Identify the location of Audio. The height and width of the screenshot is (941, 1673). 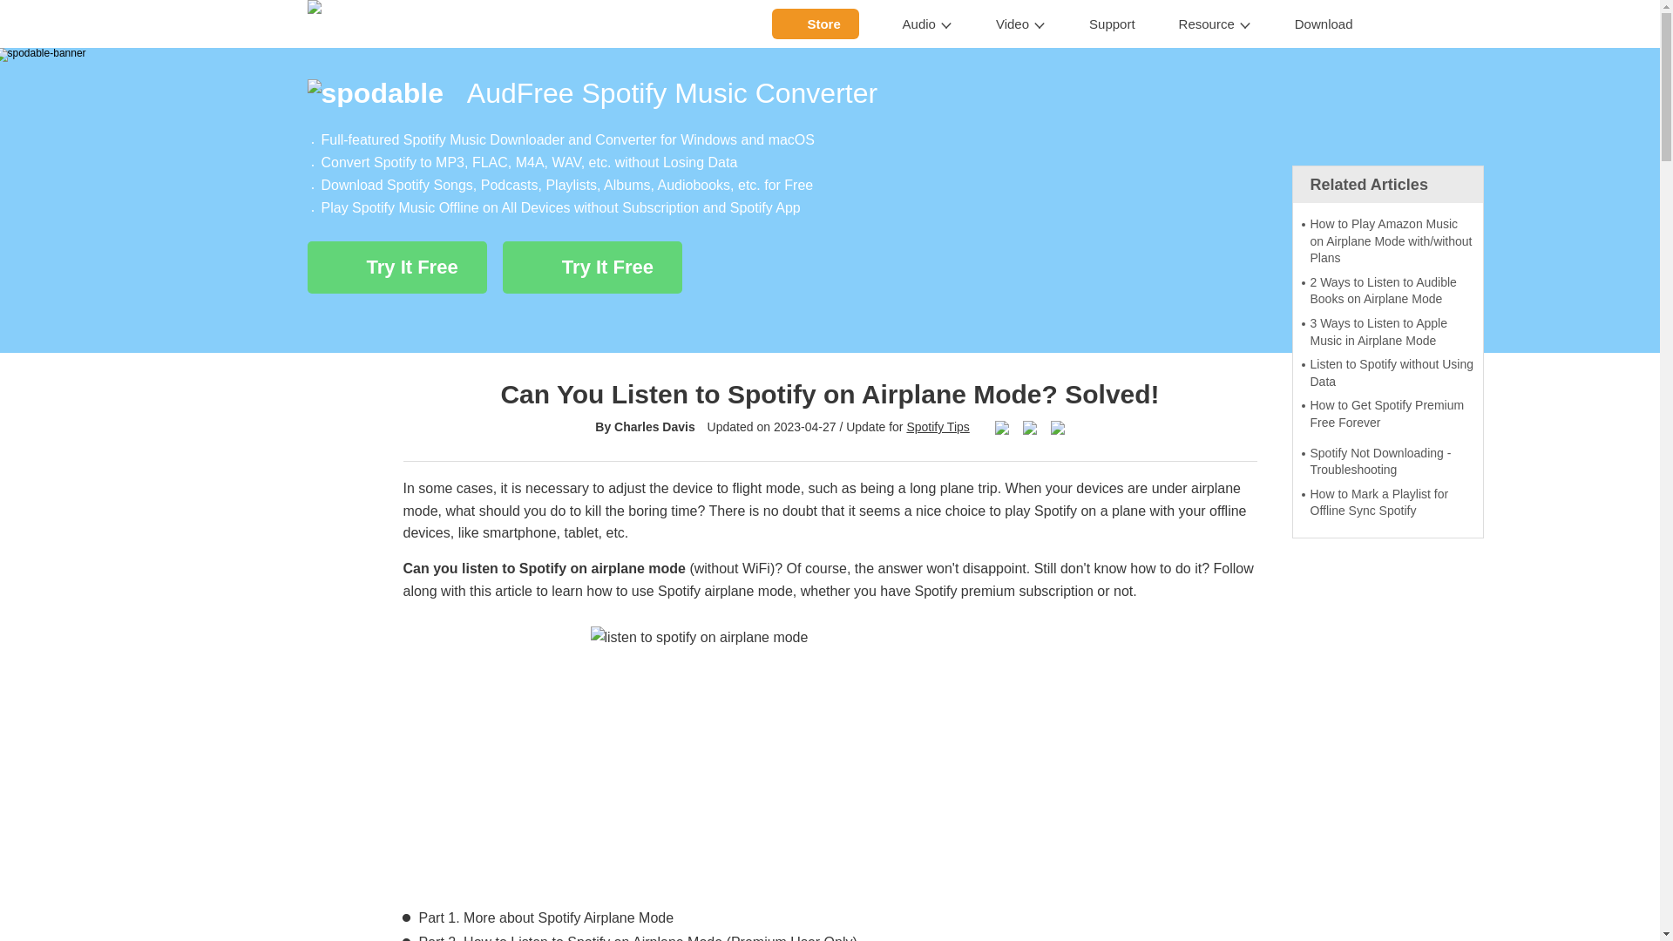
(927, 24).